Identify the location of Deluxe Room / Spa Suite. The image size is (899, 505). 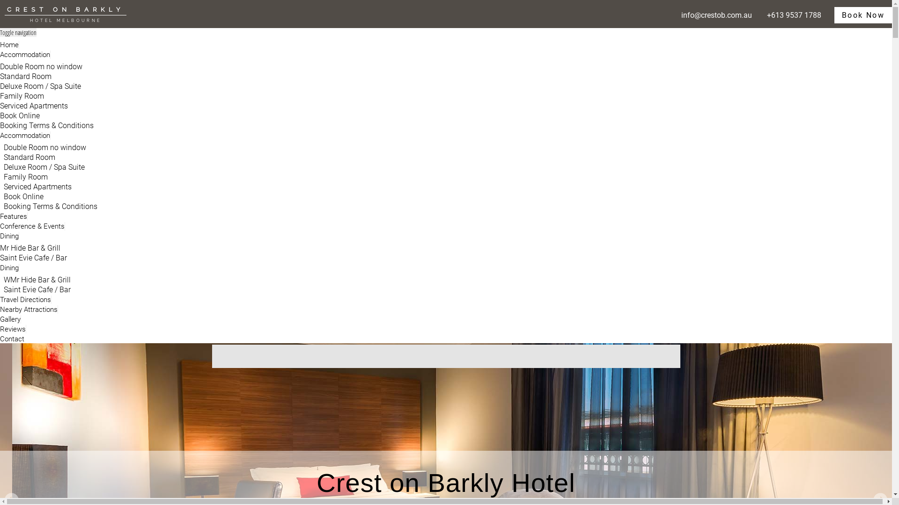
(44, 167).